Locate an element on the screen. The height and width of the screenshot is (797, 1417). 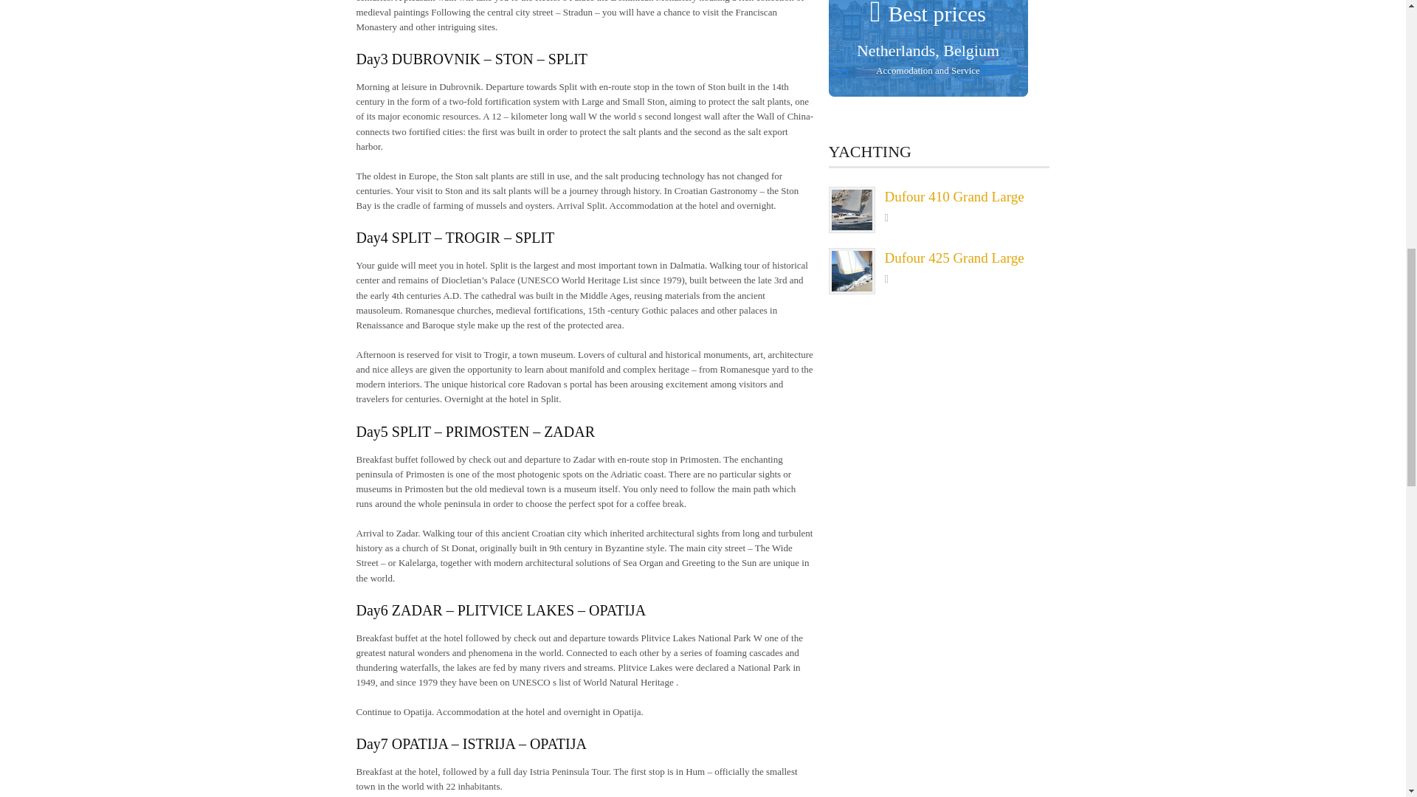
Dufour 425 Grand Large is located at coordinates (954, 258).